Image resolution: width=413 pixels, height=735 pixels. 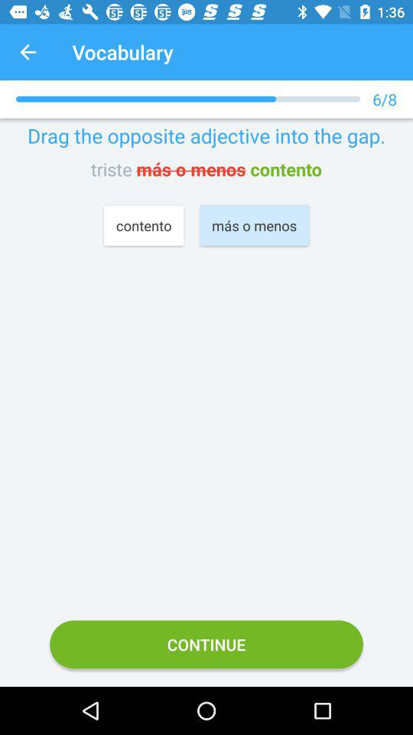 I want to click on tap the continue item, so click(x=206, y=645).